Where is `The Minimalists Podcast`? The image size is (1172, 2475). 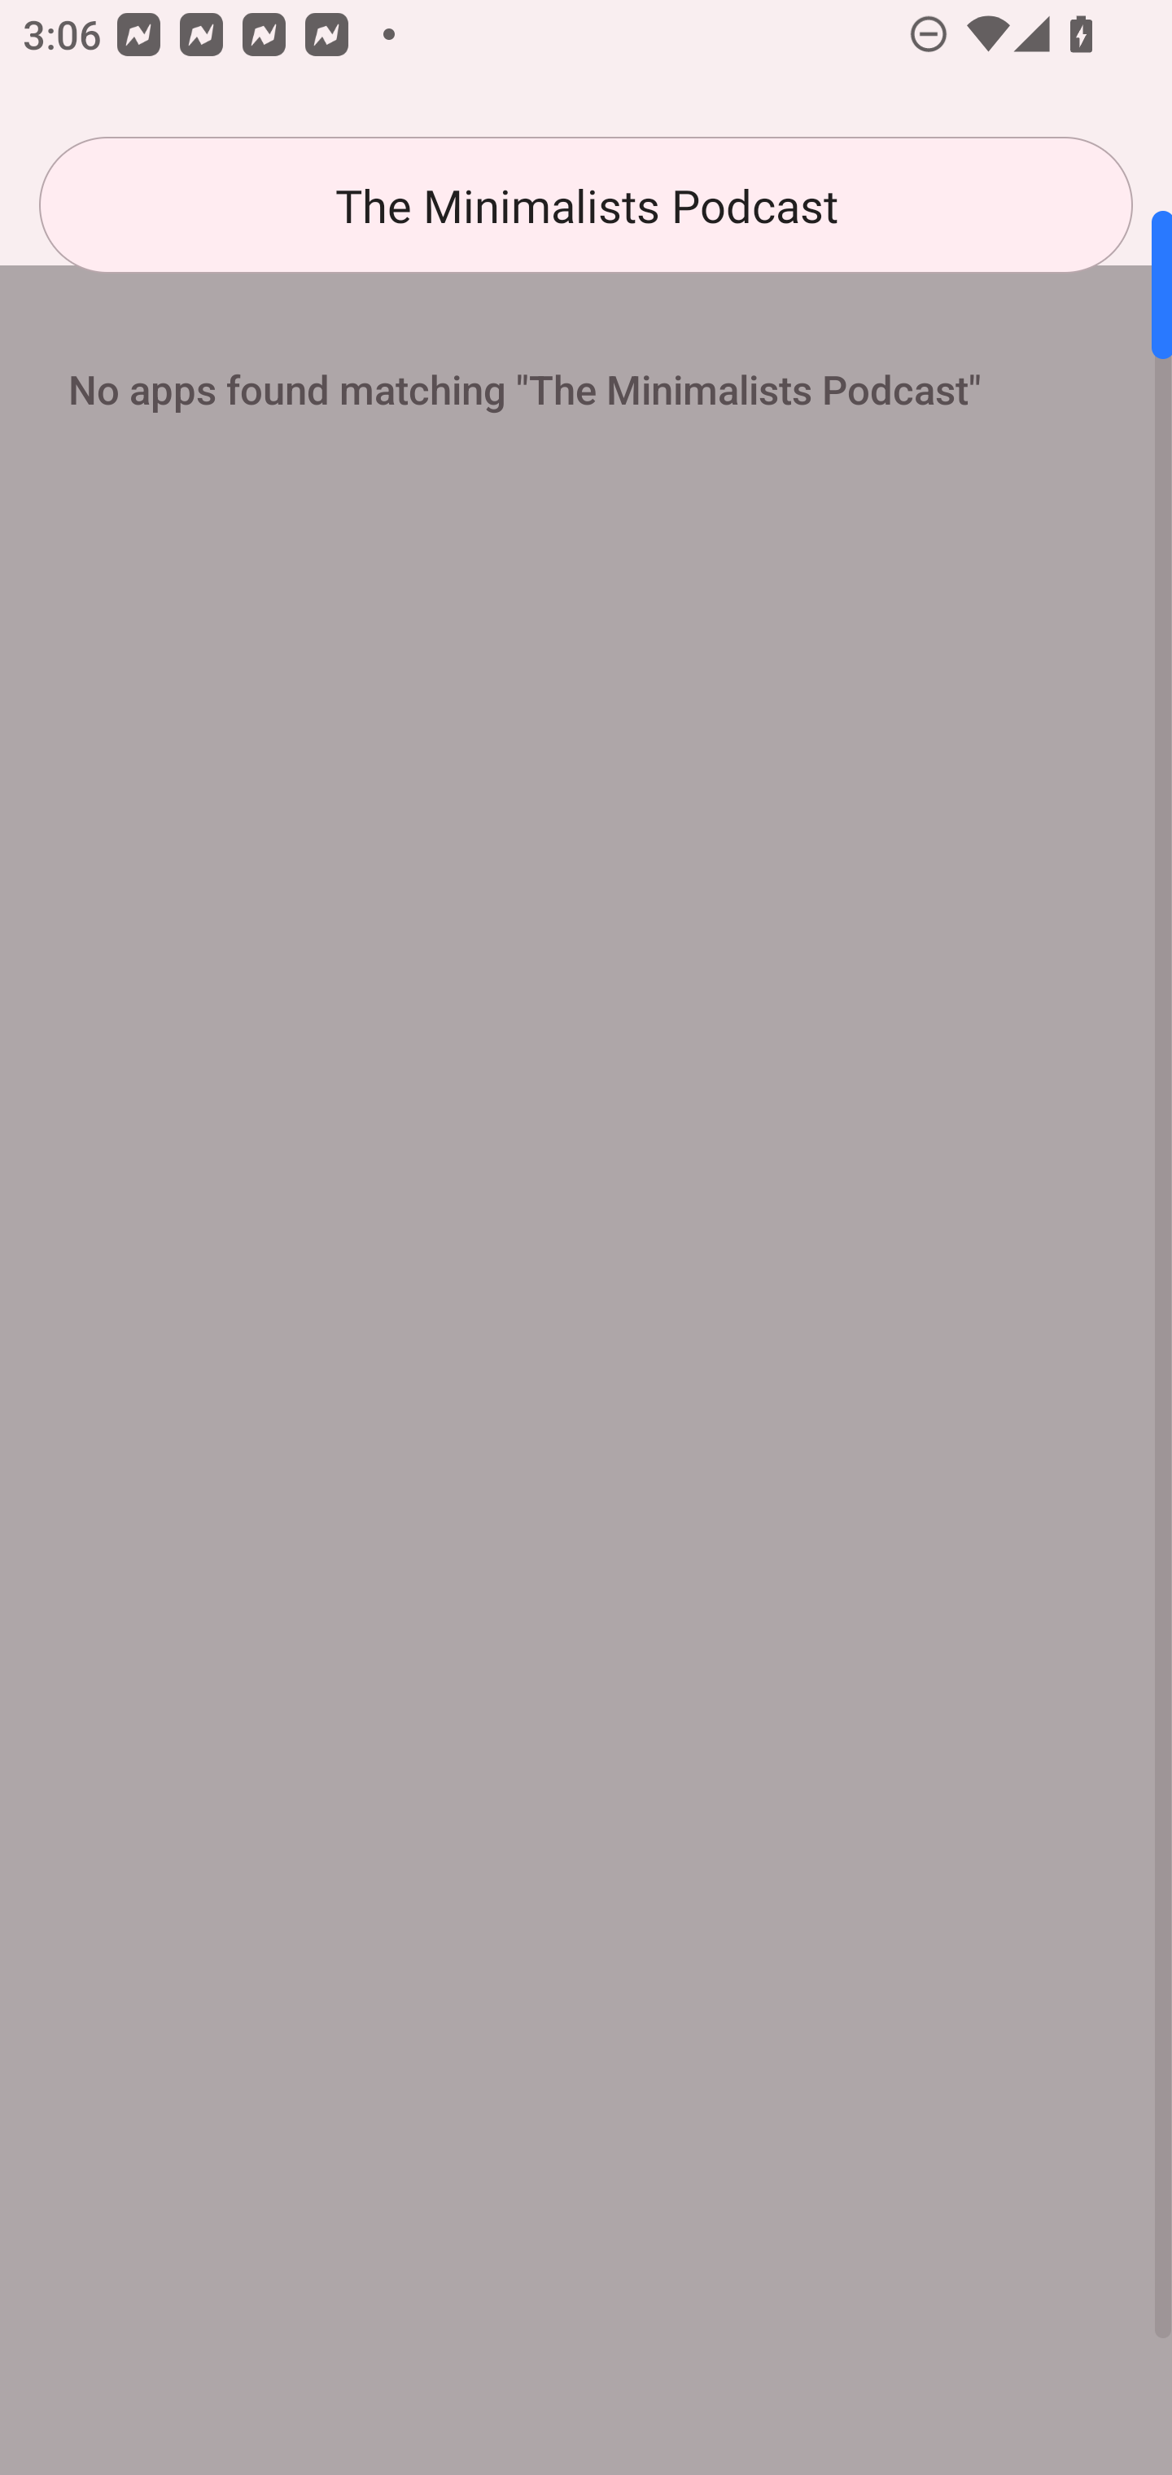 The Minimalists Podcast is located at coordinates (586, 205).